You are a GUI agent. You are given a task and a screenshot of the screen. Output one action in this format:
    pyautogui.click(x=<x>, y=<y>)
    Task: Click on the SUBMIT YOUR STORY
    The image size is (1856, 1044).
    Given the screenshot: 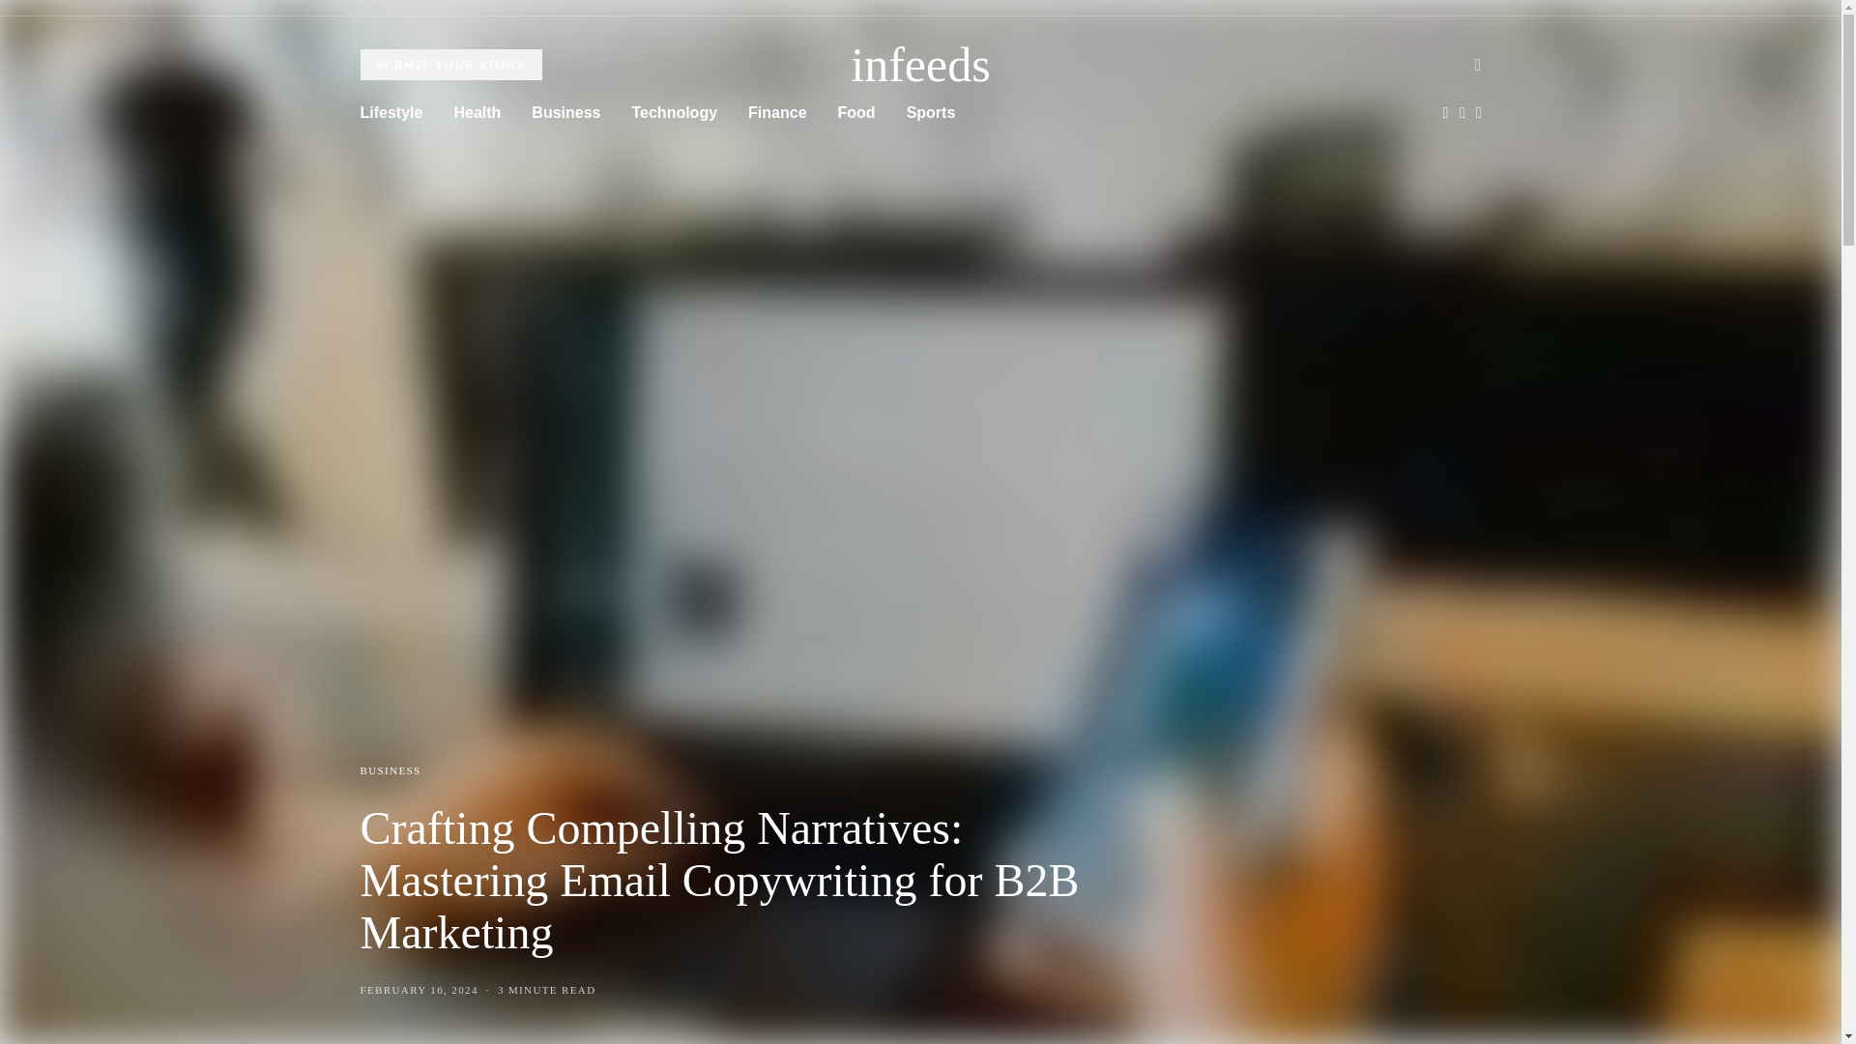 What is the action you would take?
    pyautogui.click(x=450, y=64)
    